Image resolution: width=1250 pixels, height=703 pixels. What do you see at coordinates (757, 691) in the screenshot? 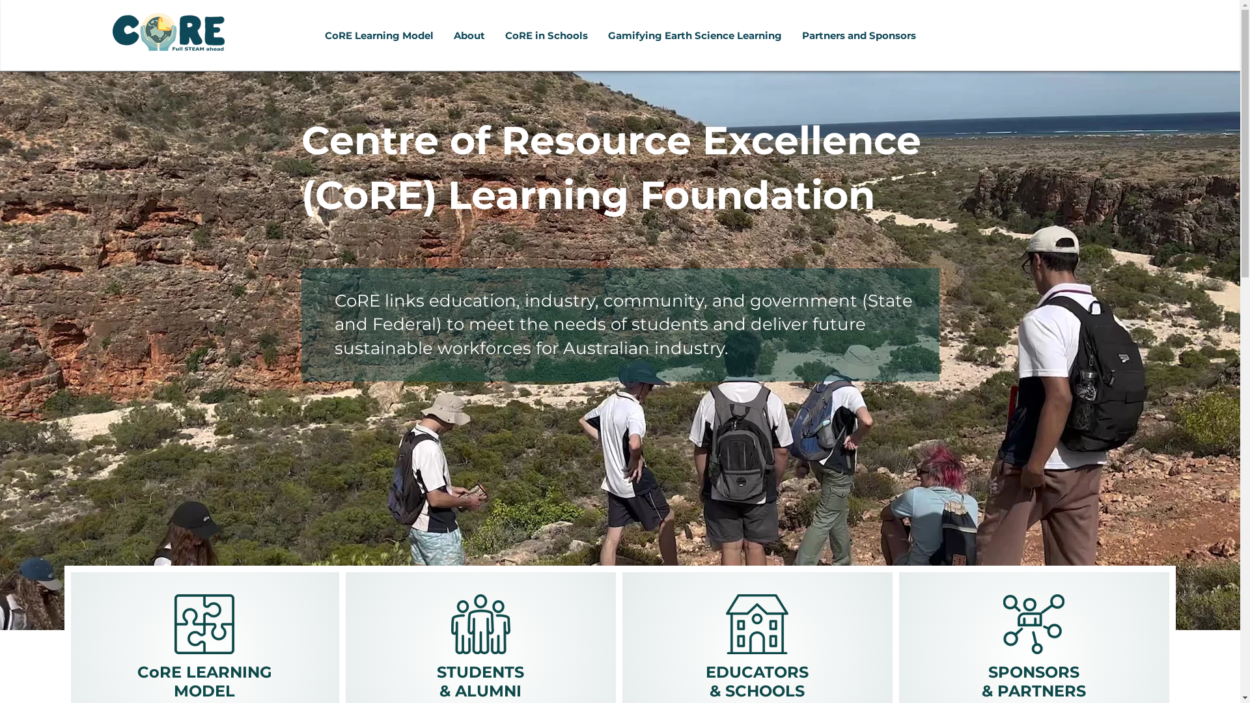
I see `& SCHOOLS` at bounding box center [757, 691].